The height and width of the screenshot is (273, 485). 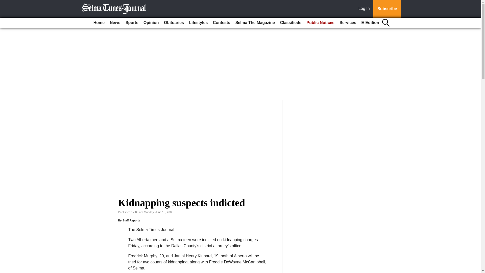 What do you see at coordinates (370, 23) in the screenshot?
I see `E-Edition` at bounding box center [370, 23].